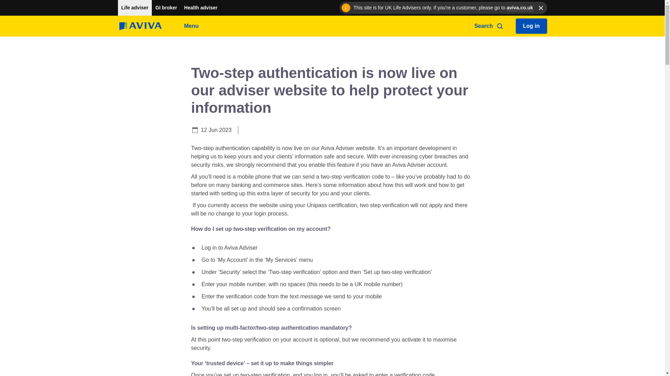 The height and width of the screenshot is (376, 670). Describe the element at coordinates (201, 8) in the screenshot. I see `Health adviser` at that location.